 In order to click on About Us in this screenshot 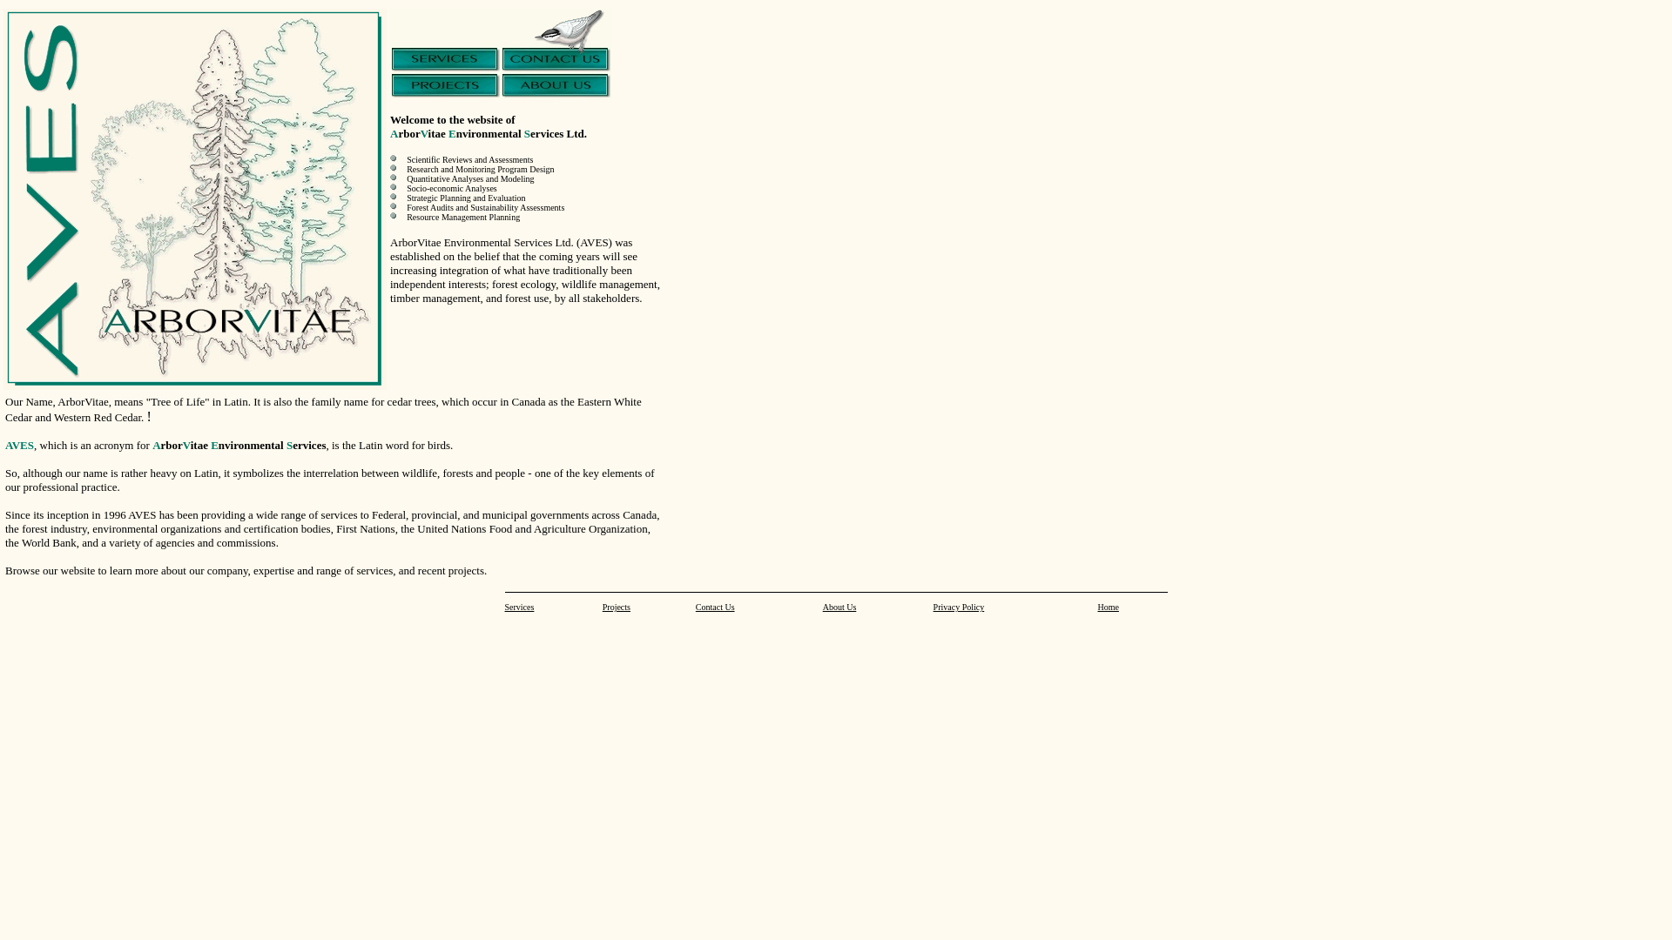, I will do `click(839, 612)`.